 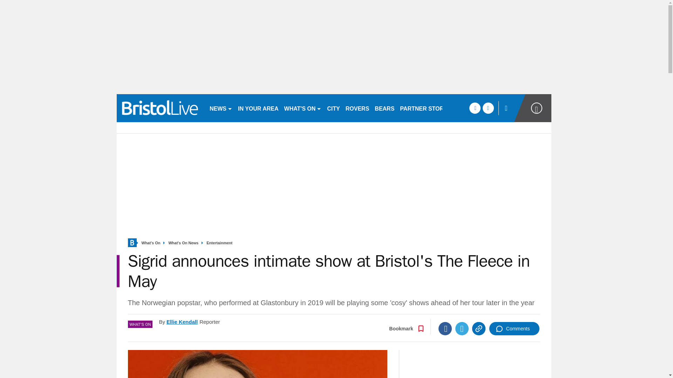 I want to click on PARTNER STORIES, so click(x=426, y=108).